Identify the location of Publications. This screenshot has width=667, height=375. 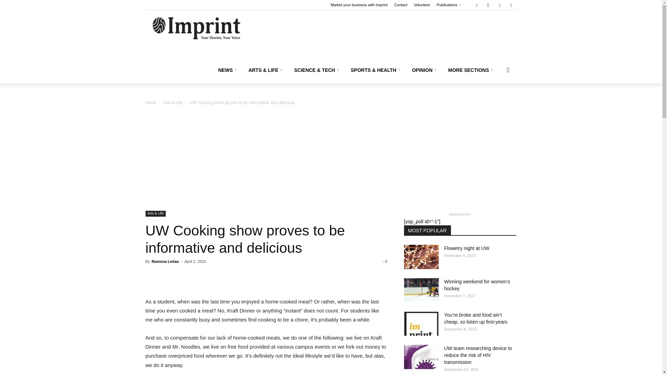
(448, 5).